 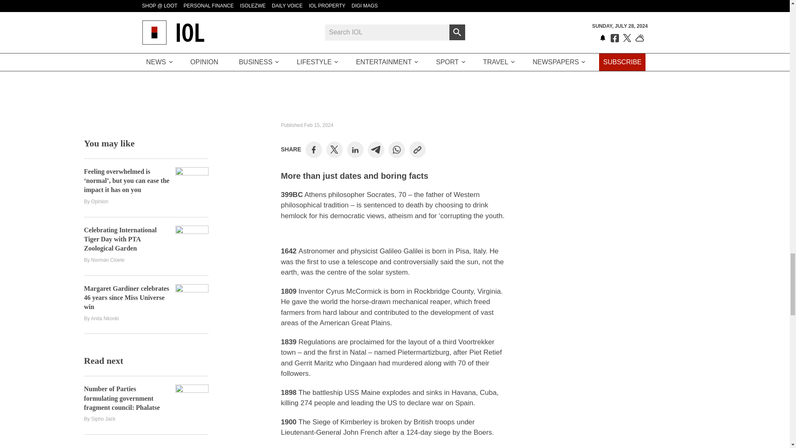 I want to click on Copy to Clipboard, so click(x=417, y=150).